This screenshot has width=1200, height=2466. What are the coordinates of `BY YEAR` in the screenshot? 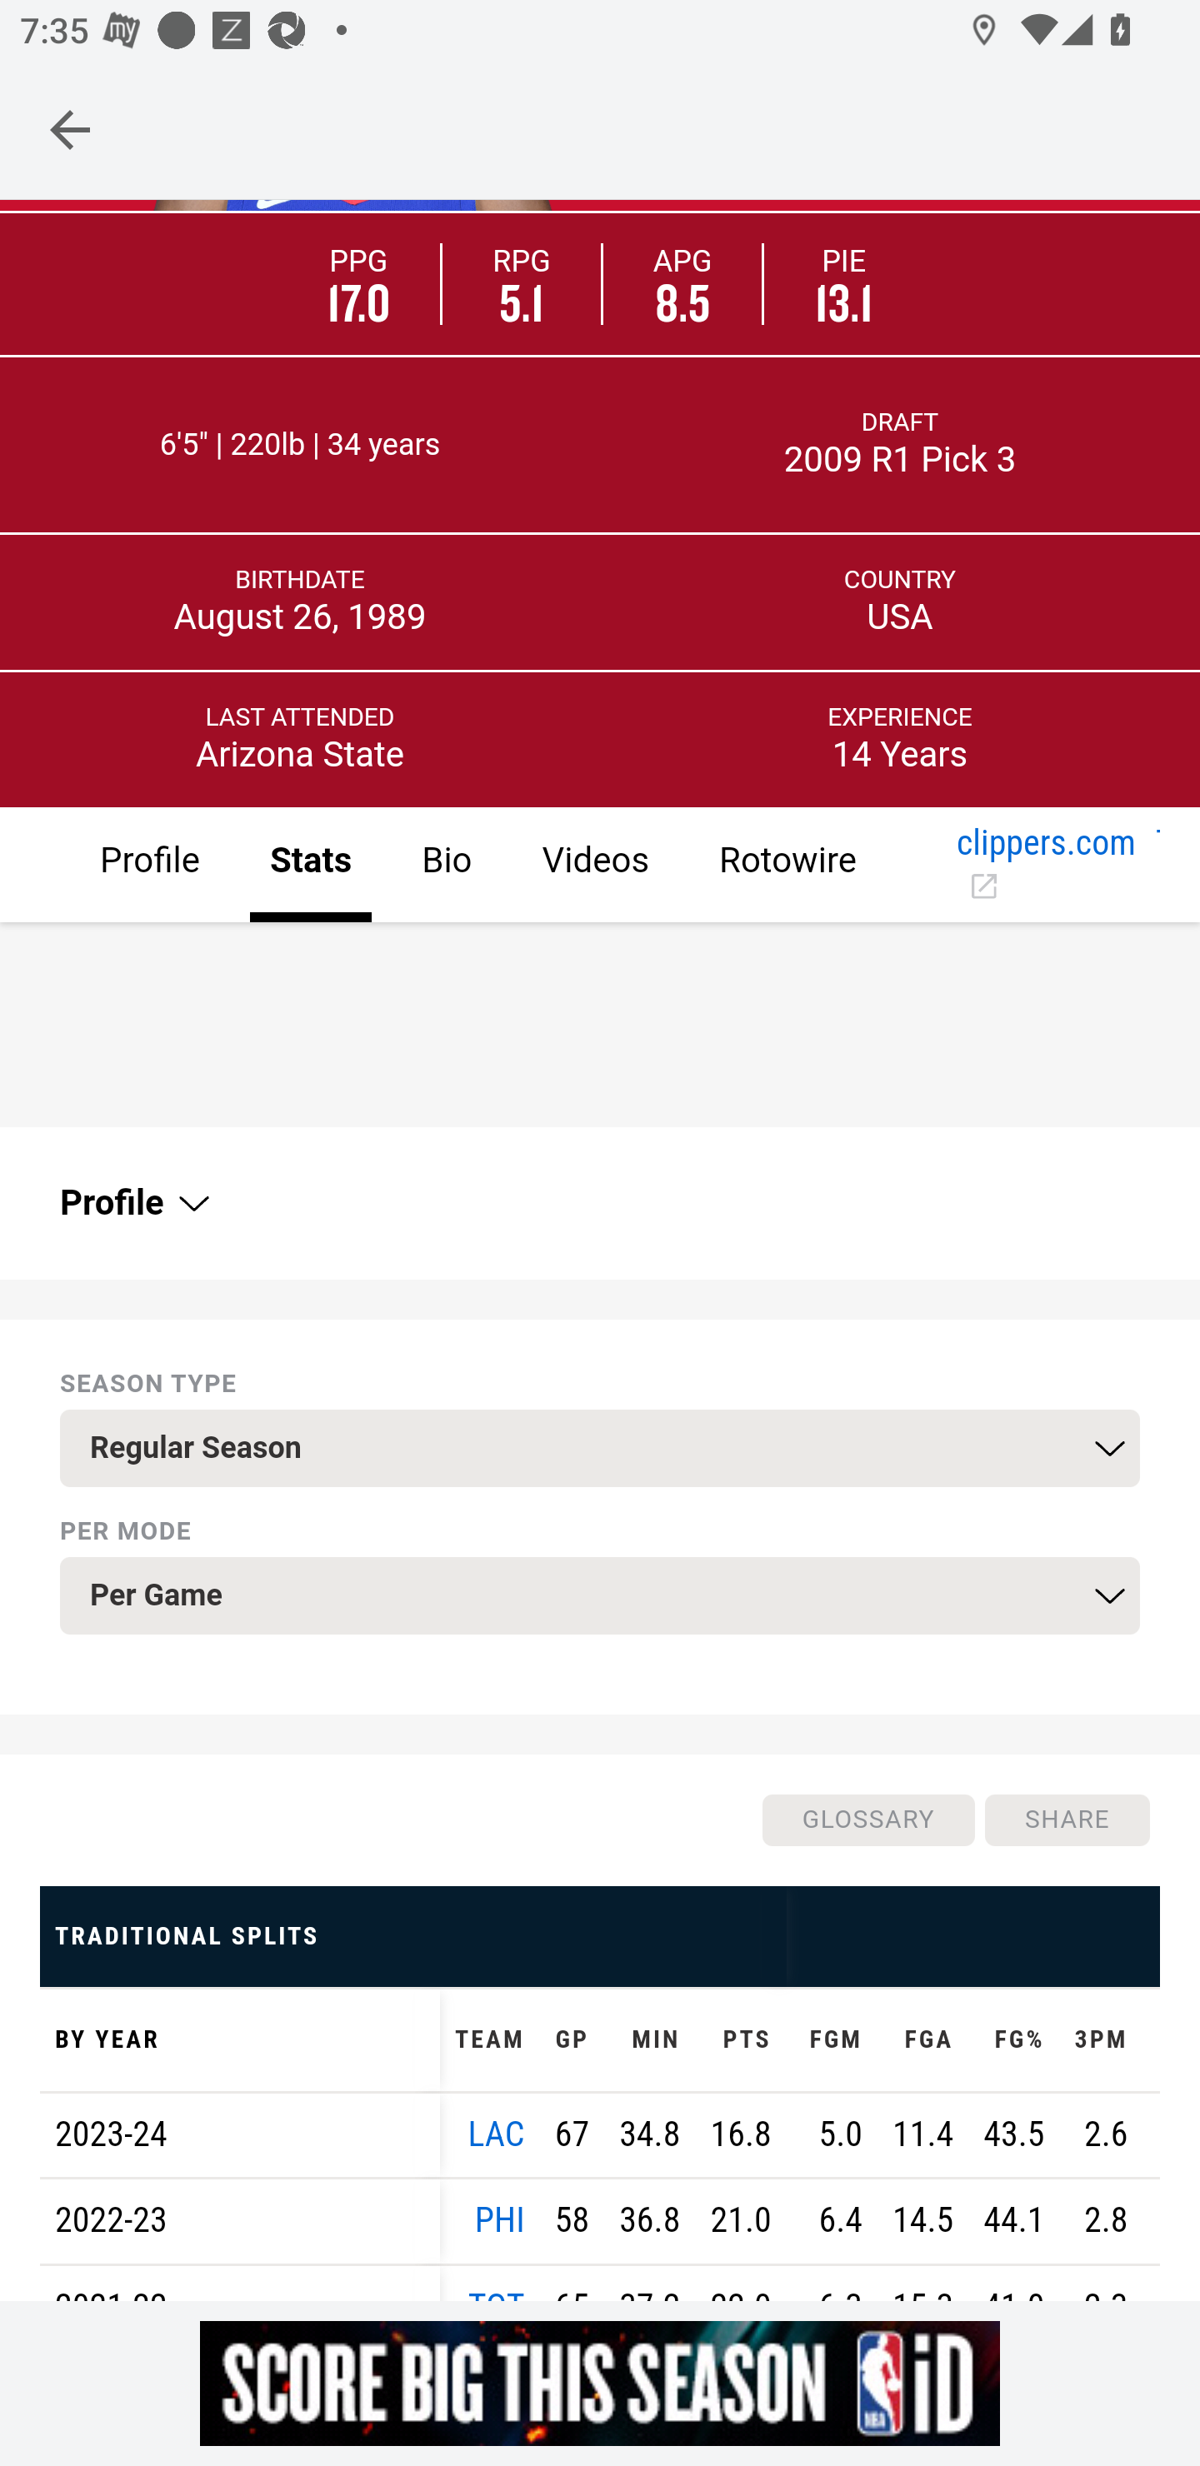 It's located at (240, 2040).